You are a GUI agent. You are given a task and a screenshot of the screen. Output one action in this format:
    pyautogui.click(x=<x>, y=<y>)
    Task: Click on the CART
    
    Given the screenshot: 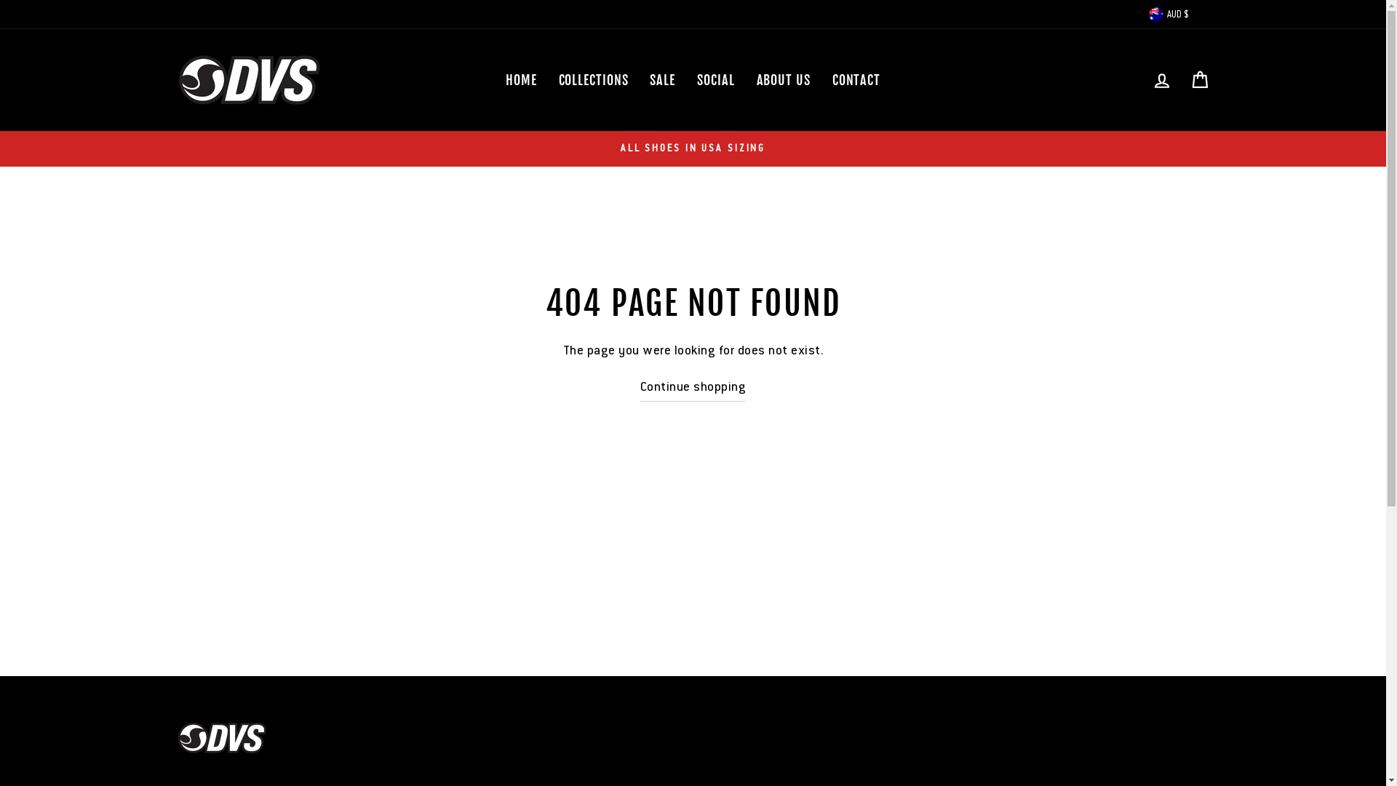 What is the action you would take?
    pyautogui.click(x=1199, y=80)
    